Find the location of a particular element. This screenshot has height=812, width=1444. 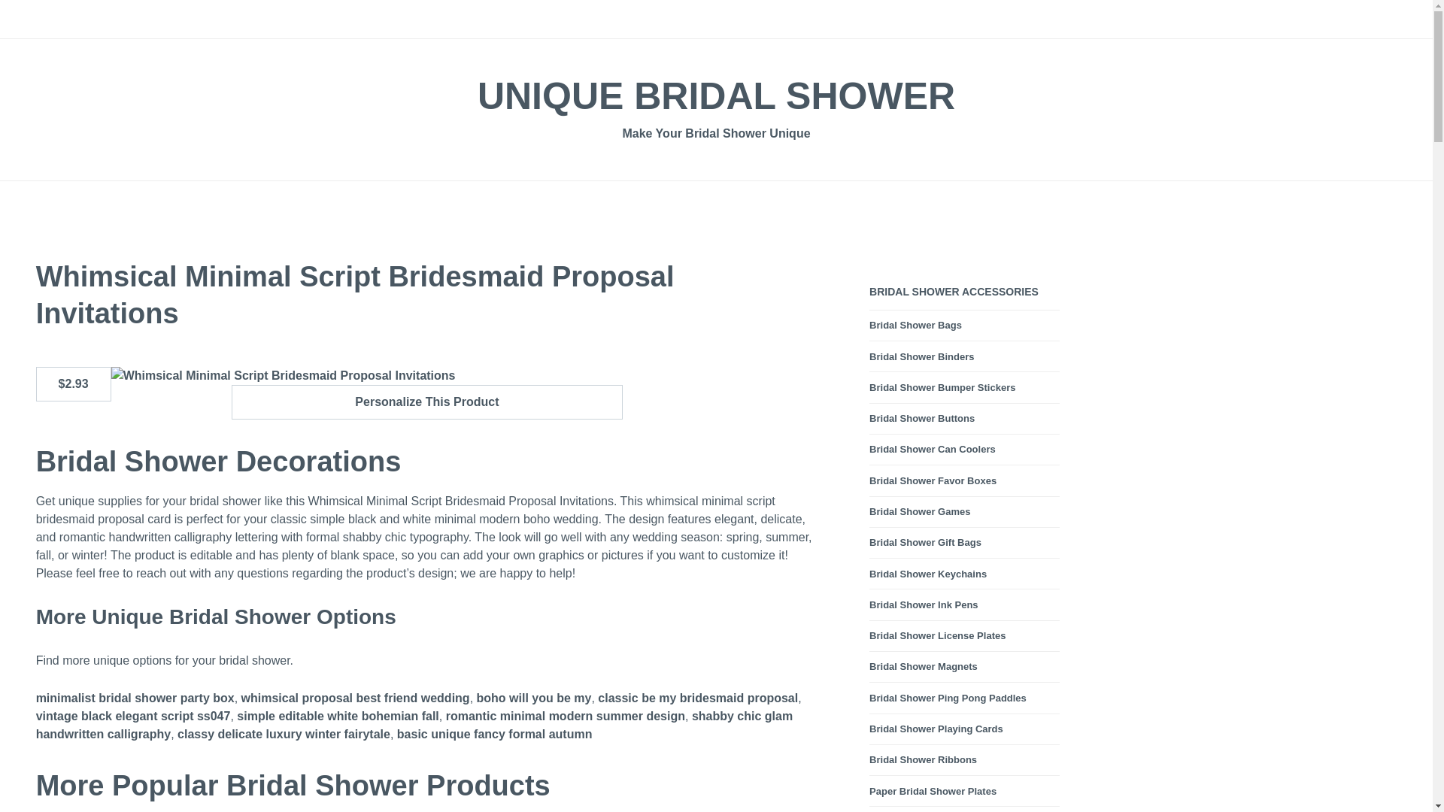

Bridal Shower Keychains is located at coordinates (927, 574).